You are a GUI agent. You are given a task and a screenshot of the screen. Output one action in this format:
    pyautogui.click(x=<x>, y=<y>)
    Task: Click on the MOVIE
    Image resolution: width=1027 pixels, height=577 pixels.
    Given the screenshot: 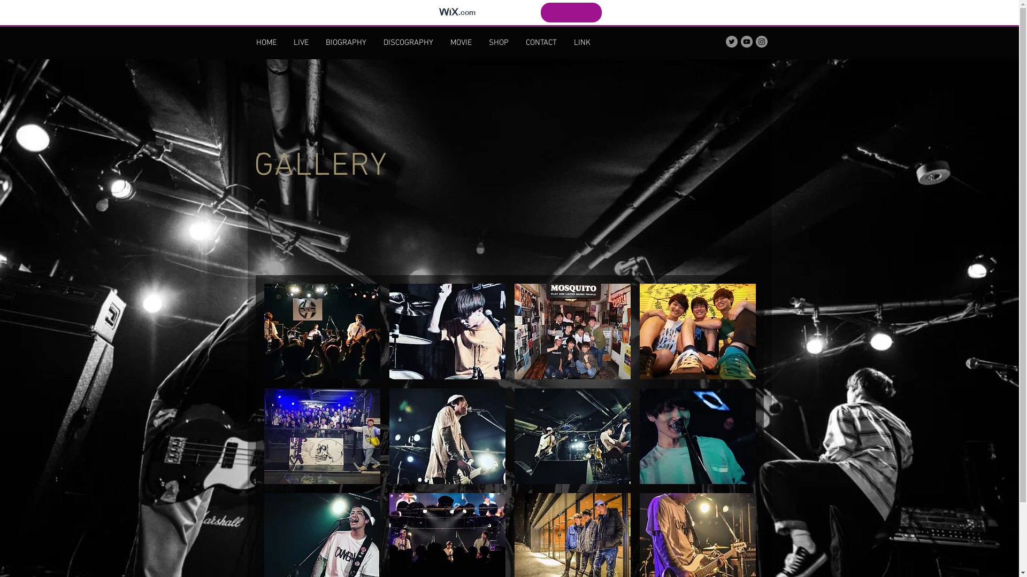 What is the action you would take?
    pyautogui.click(x=461, y=43)
    